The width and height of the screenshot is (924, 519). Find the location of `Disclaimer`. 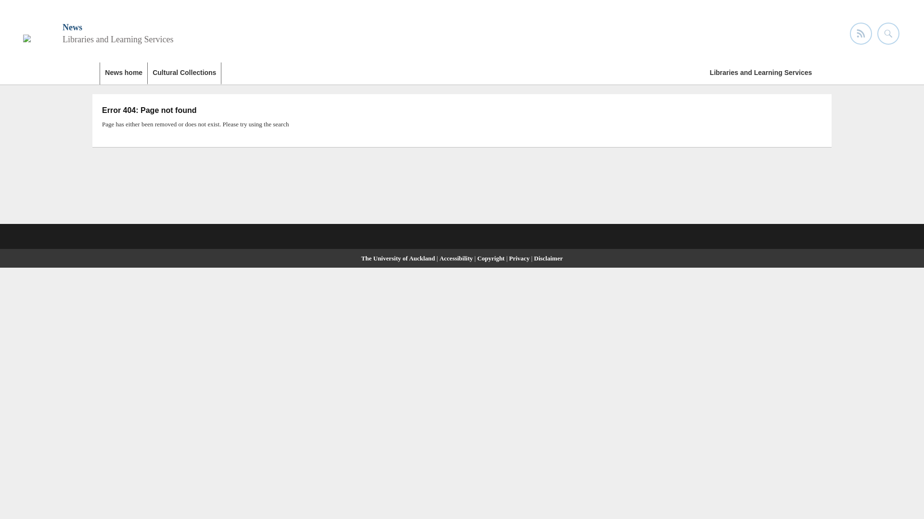

Disclaimer is located at coordinates (548, 259).